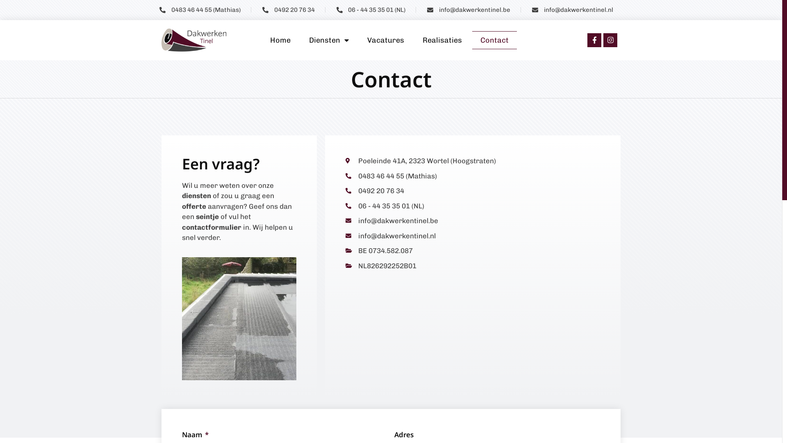 The height and width of the screenshot is (443, 787). What do you see at coordinates (200, 10) in the screenshot?
I see `0483 46 44 55 (Mathias)` at bounding box center [200, 10].